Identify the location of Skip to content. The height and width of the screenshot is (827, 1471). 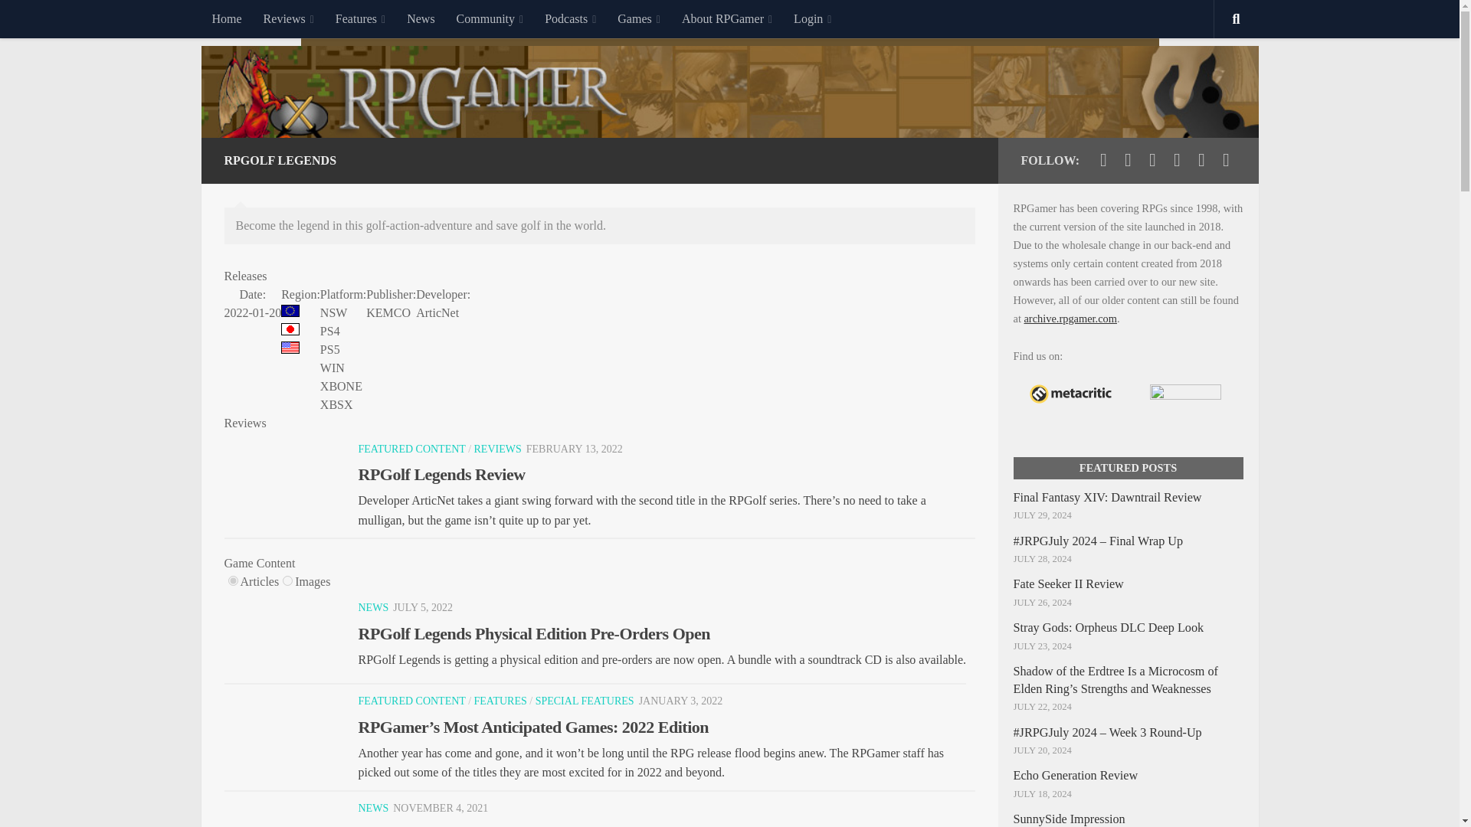
(60, 21).